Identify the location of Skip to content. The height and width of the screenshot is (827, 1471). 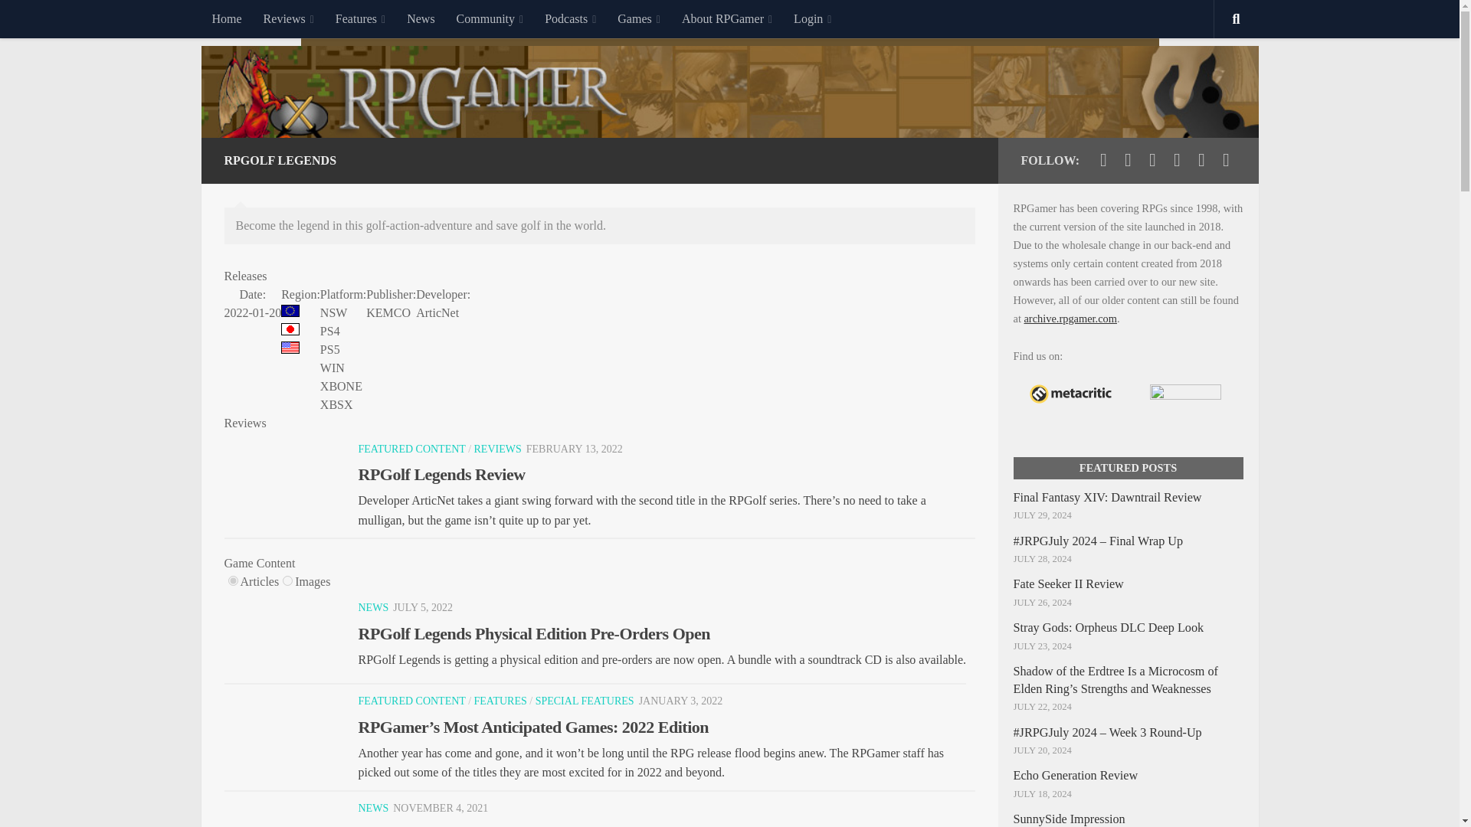
(60, 21).